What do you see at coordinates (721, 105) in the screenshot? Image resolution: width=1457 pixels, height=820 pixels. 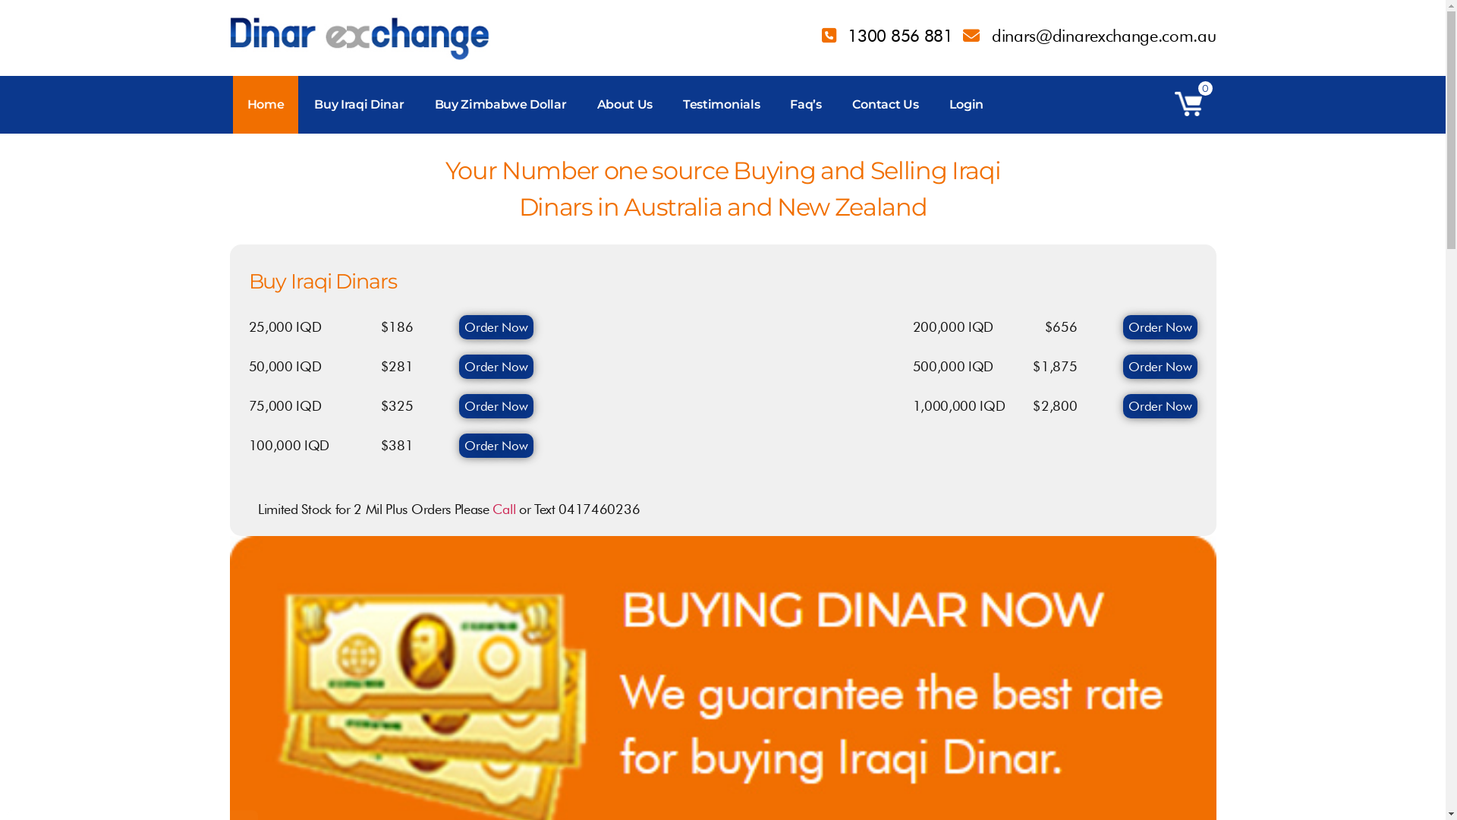 I see `Testimonials` at bounding box center [721, 105].